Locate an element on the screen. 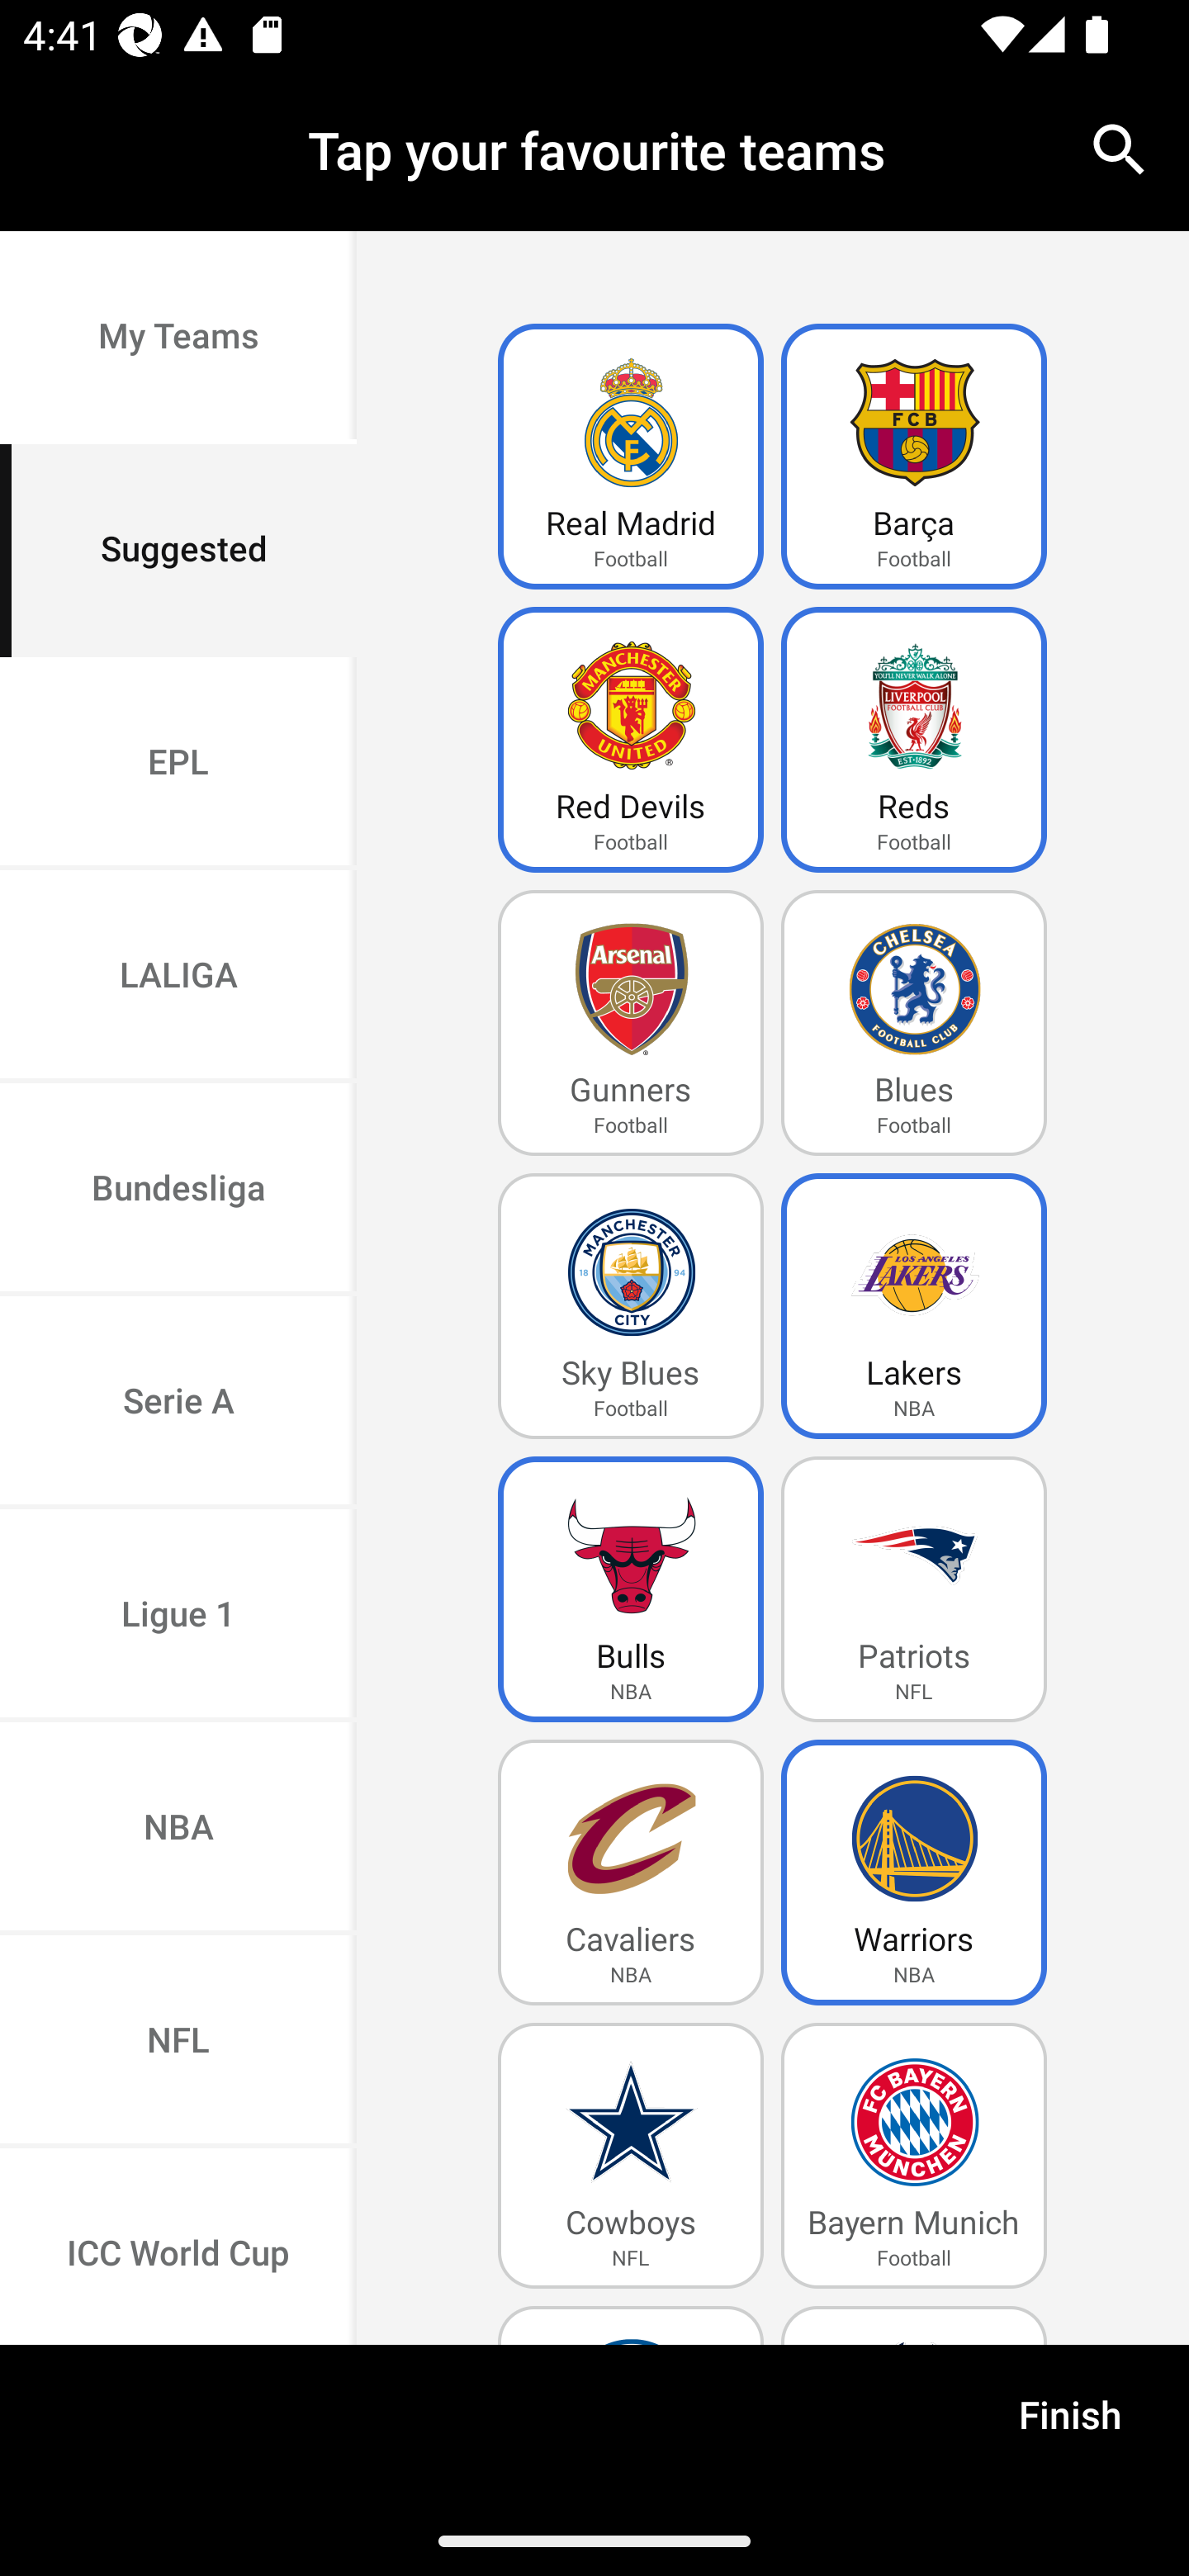 Image resolution: width=1189 pixels, height=2576 pixels. Blues Blues Football is located at coordinates (914, 1024).